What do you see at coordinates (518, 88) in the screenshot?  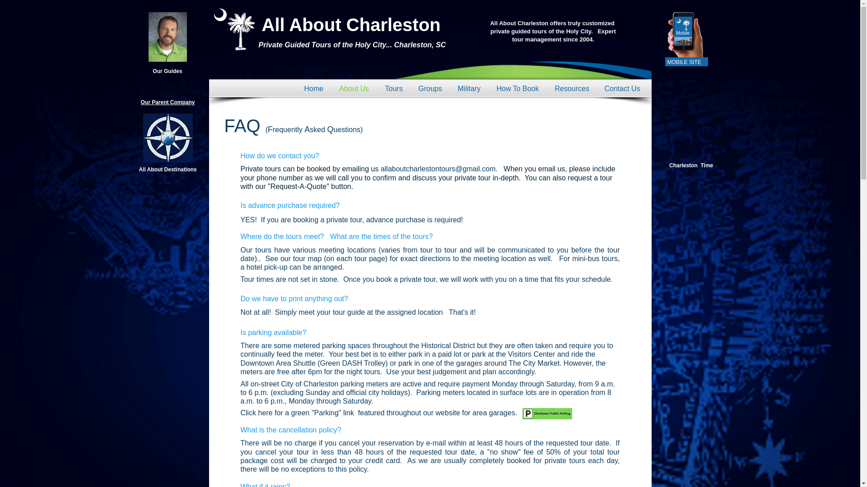 I see `How To Book` at bounding box center [518, 88].